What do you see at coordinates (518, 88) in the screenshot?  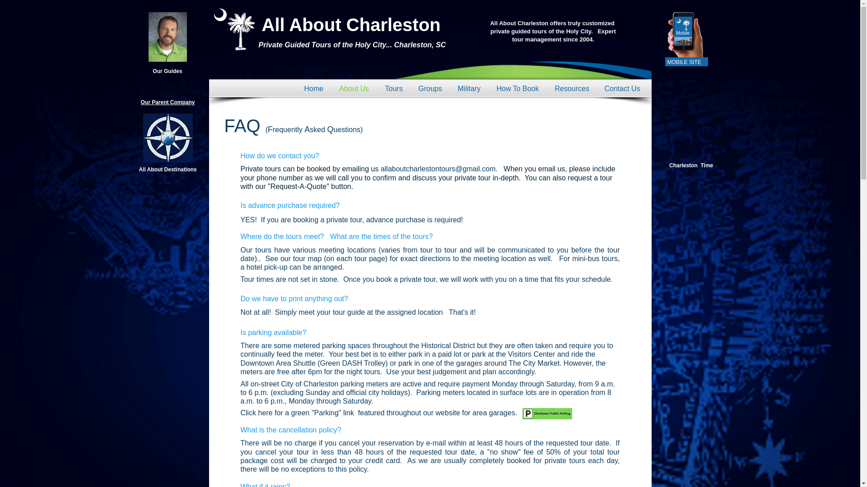 I see `How To Book` at bounding box center [518, 88].